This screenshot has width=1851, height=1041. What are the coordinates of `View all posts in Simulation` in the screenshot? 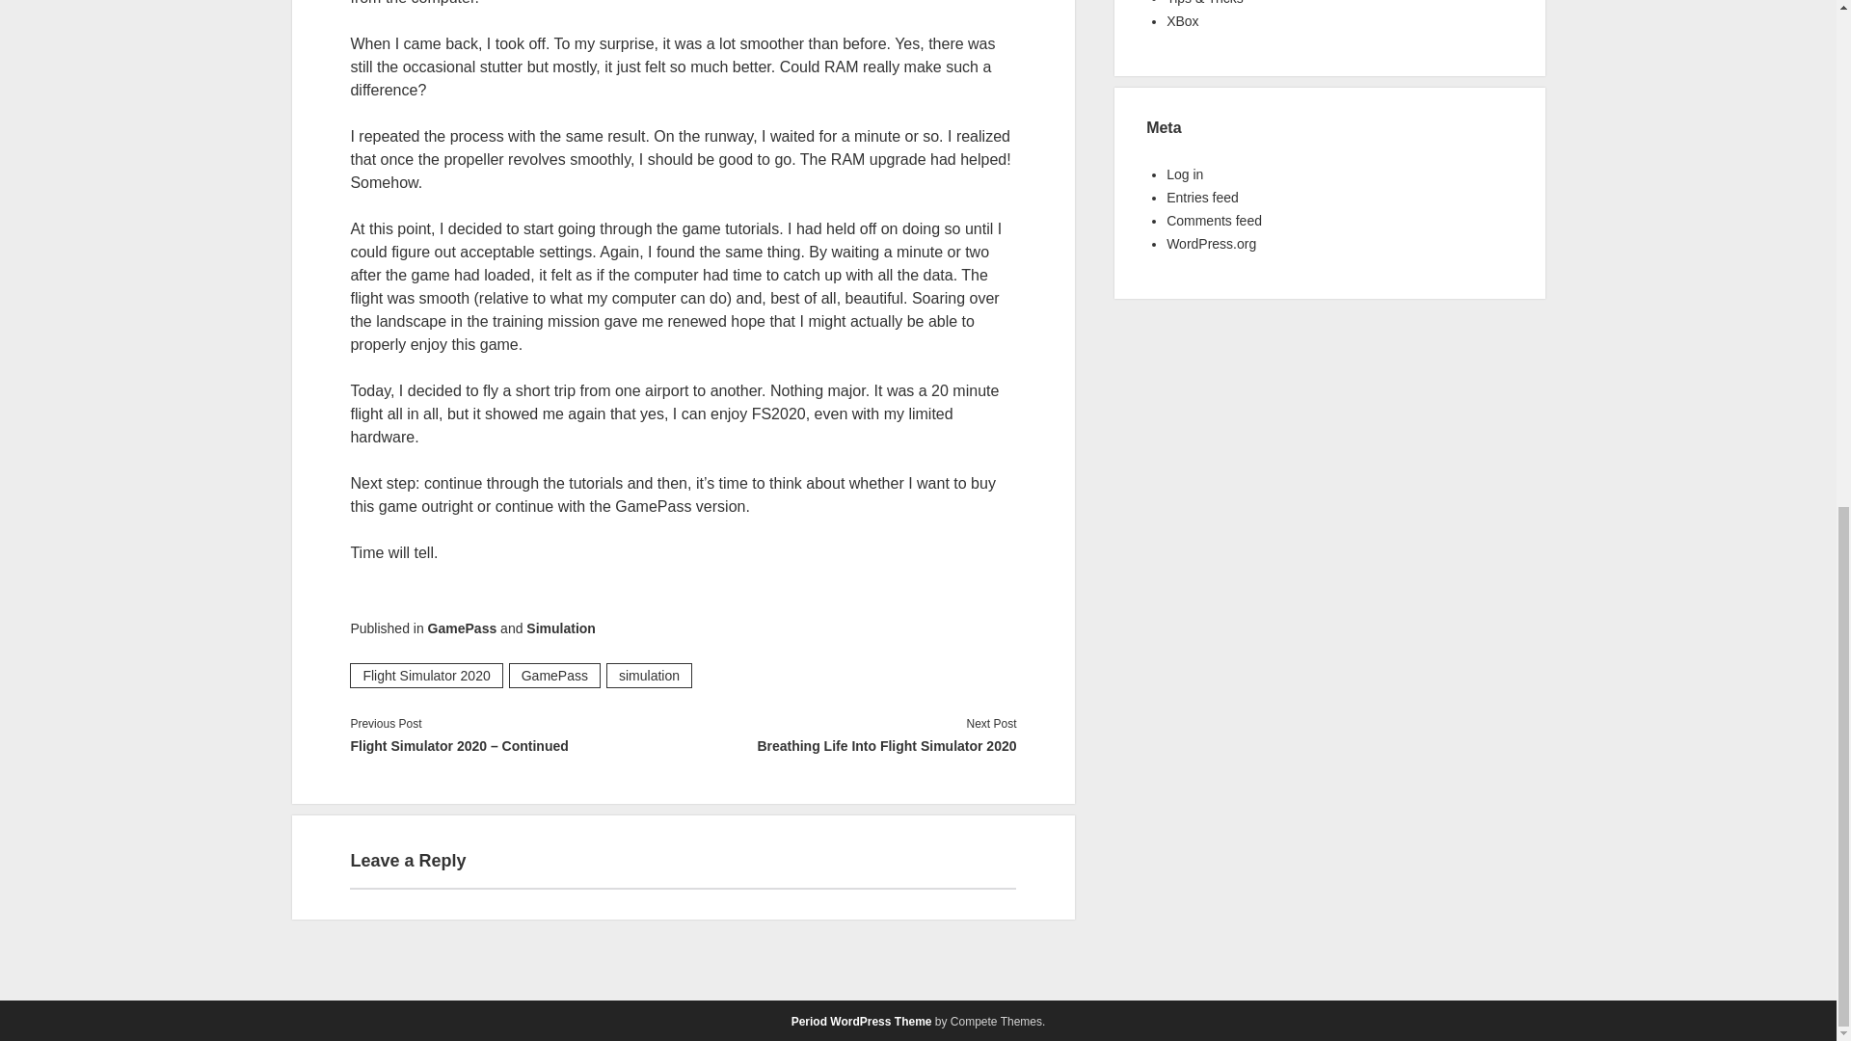 It's located at (561, 627).